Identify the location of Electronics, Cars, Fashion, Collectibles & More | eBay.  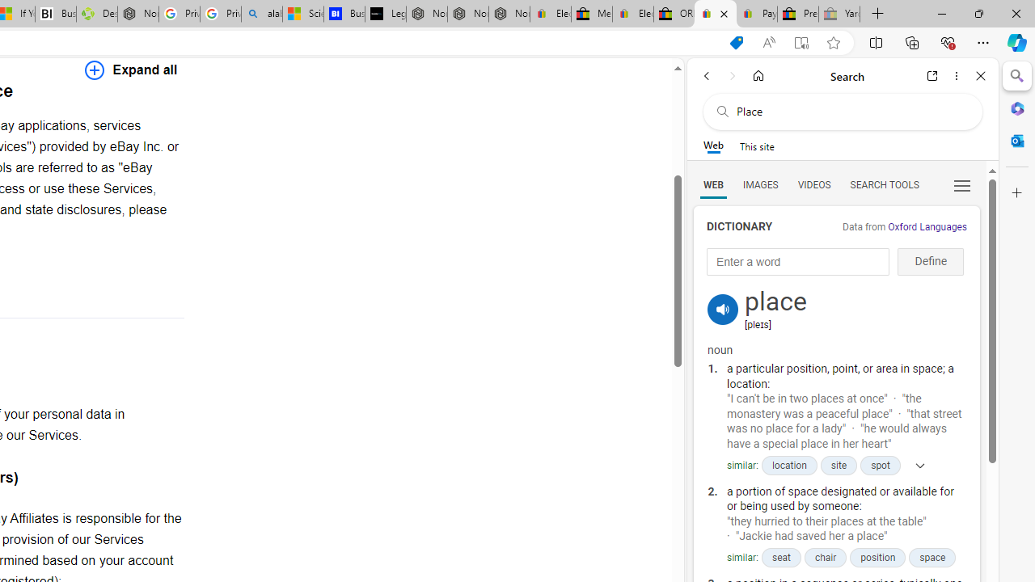
(632, 15).